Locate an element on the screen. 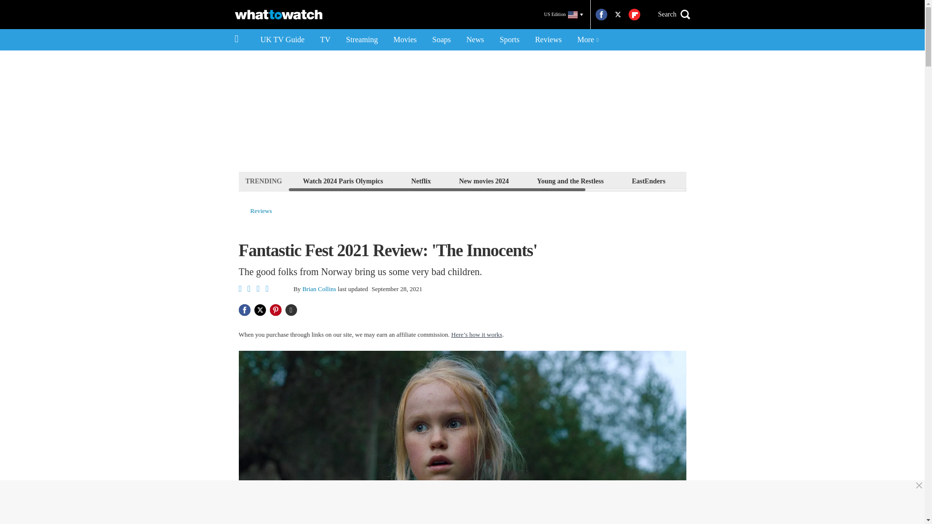 This screenshot has height=524, width=932. Sports is located at coordinates (510, 40).